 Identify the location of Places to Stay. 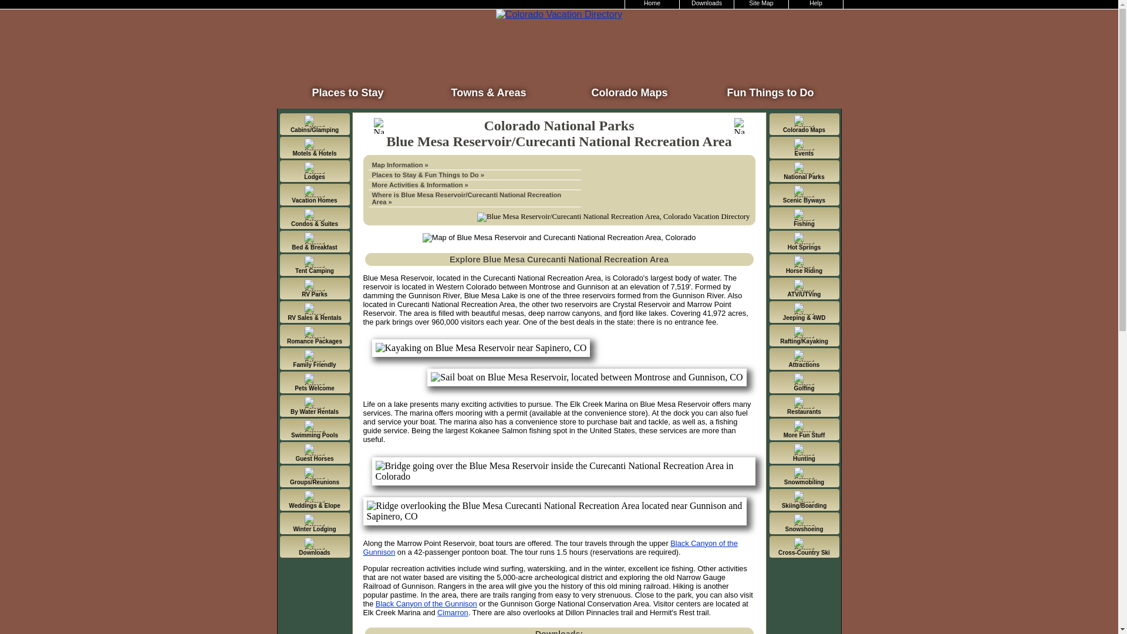
(347, 89).